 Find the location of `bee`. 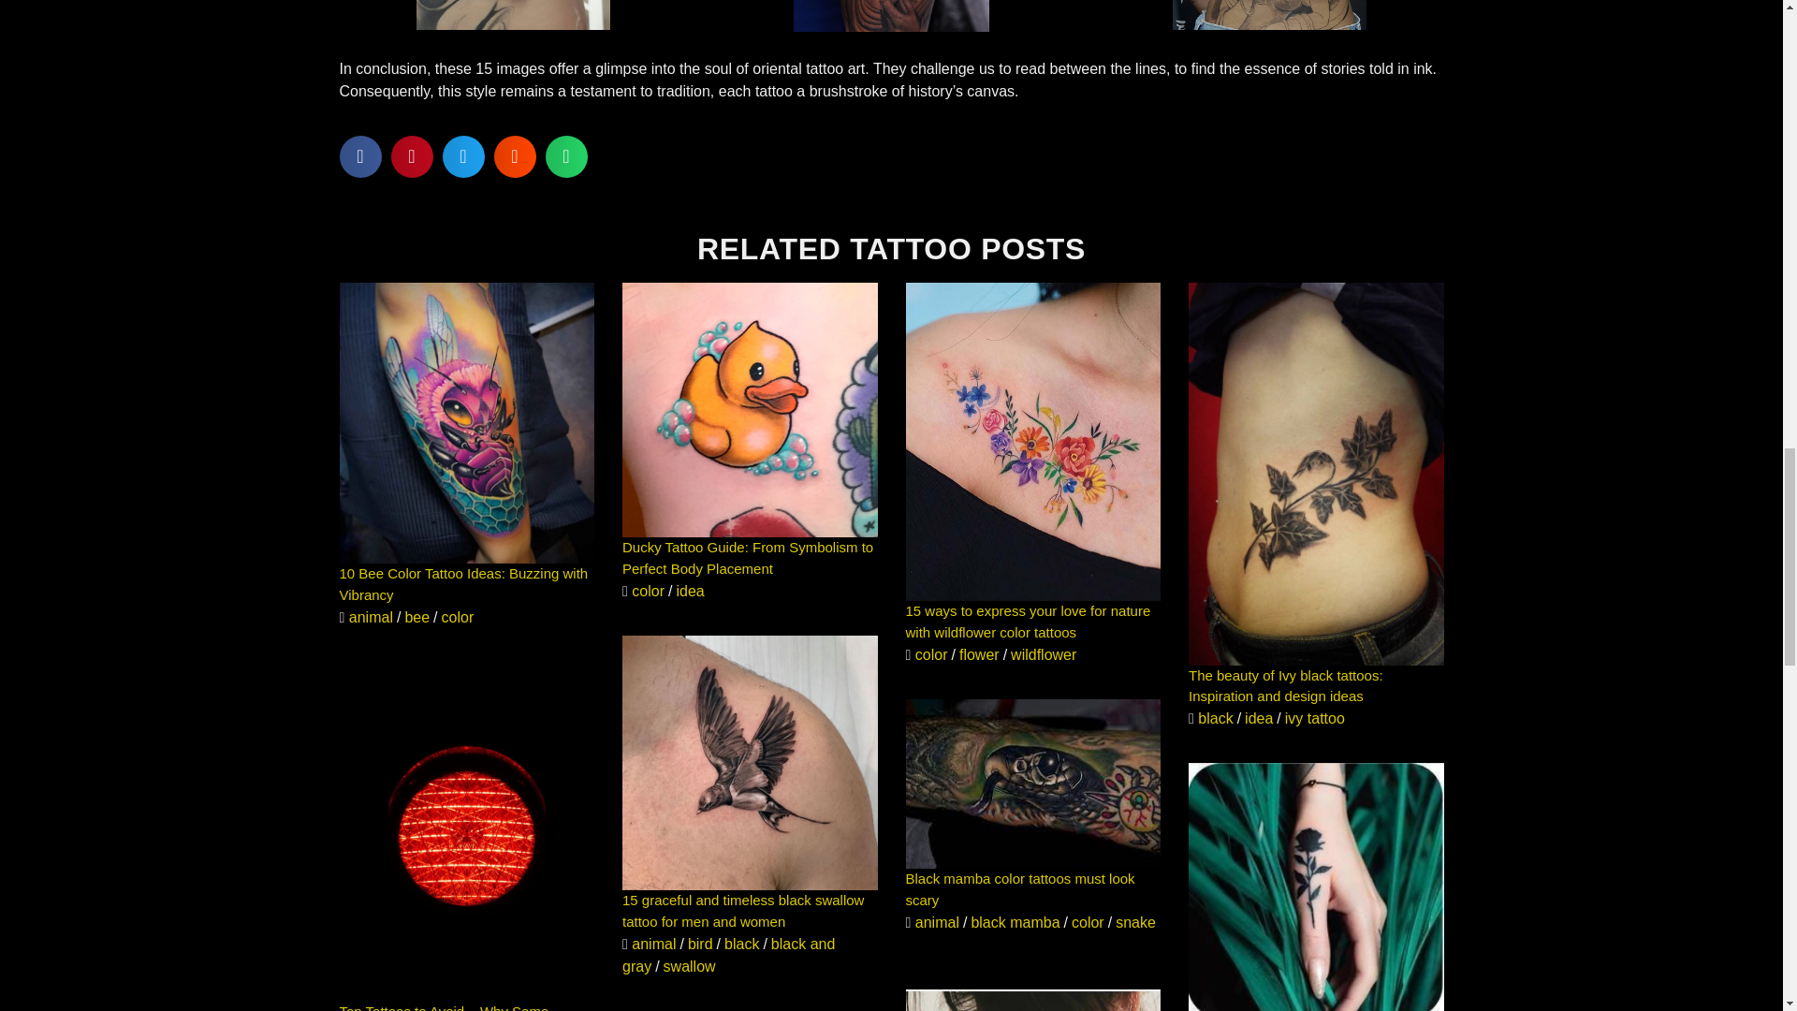

bee is located at coordinates (416, 618).